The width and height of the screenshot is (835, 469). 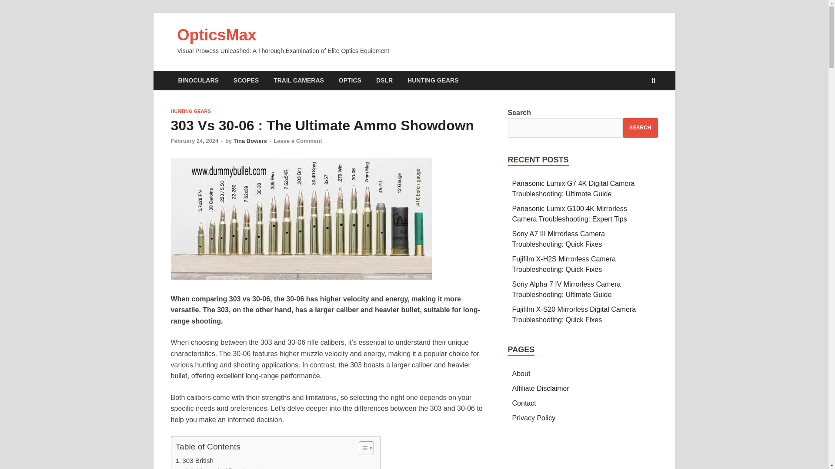 What do you see at coordinates (297, 141) in the screenshot?
I see `Leave a Comment` at bounding box center [297, 141].